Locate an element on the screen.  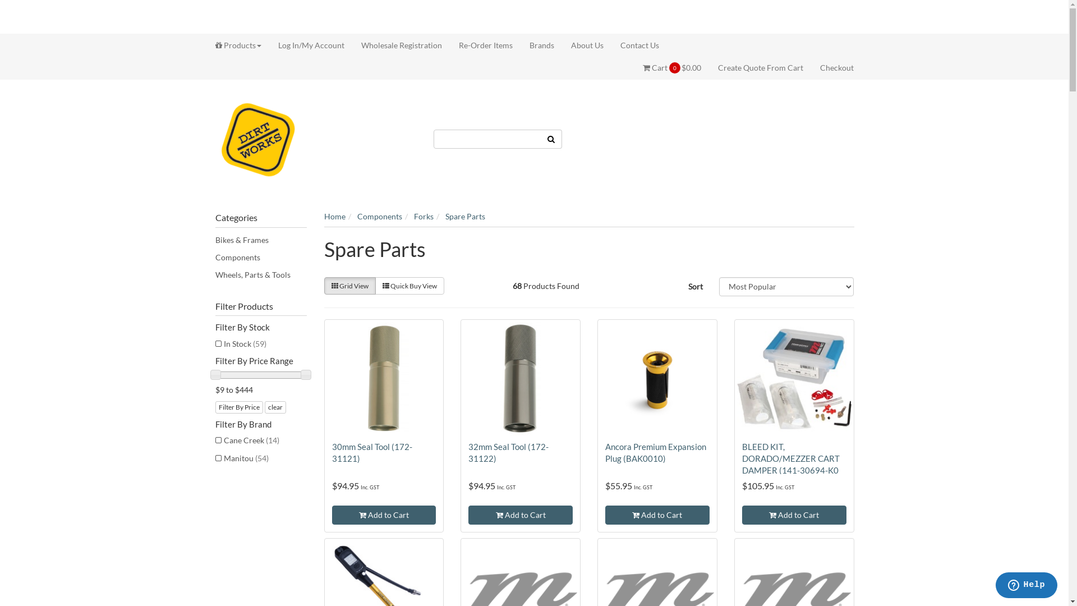
Log In/My Account is located at coordinates (311, 45).